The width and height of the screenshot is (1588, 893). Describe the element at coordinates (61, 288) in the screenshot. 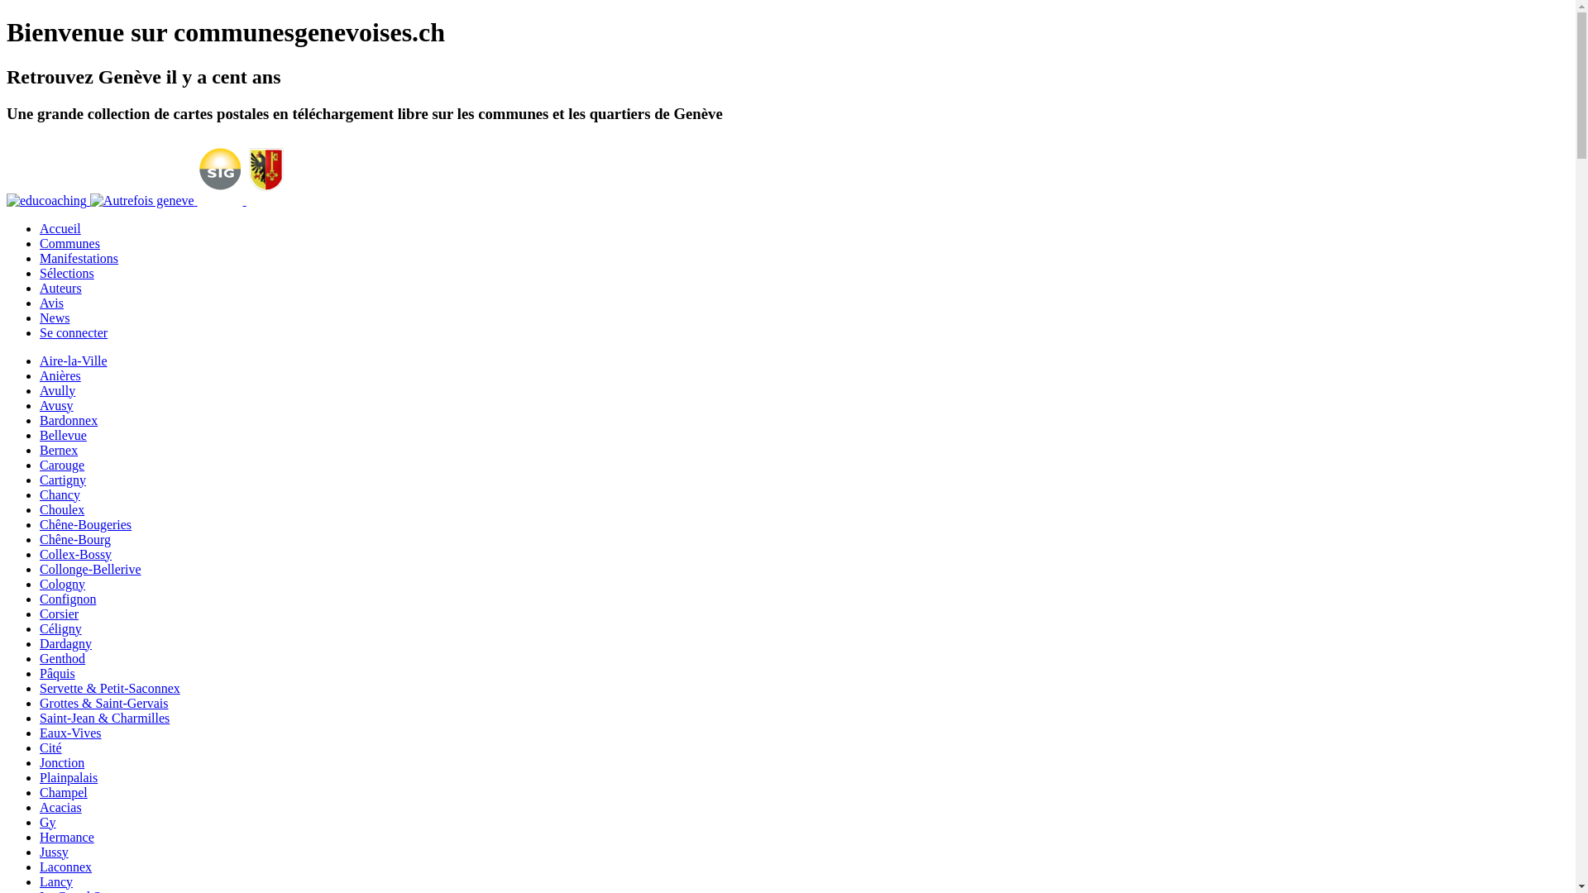

I see `Auteurs` at that location.